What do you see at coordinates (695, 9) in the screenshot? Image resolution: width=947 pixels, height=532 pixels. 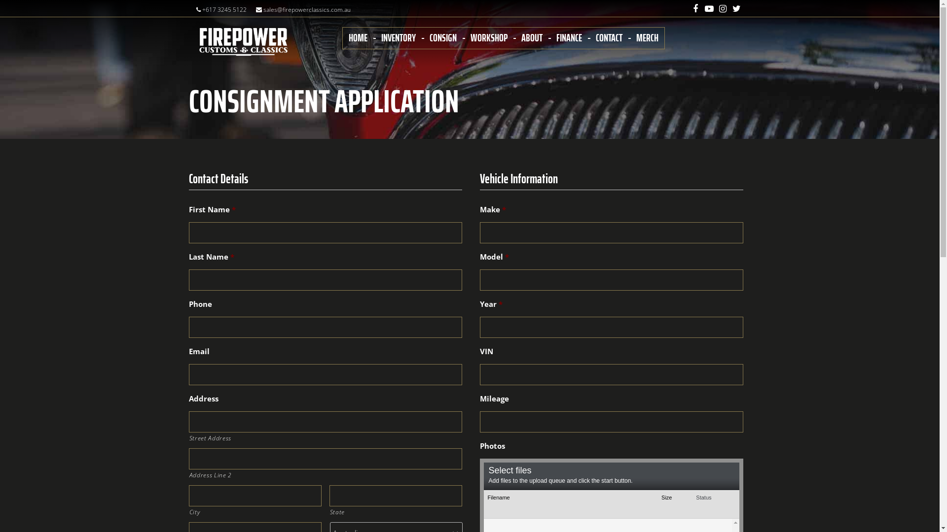 I see `Facebook` at bounding box center [695, 9].